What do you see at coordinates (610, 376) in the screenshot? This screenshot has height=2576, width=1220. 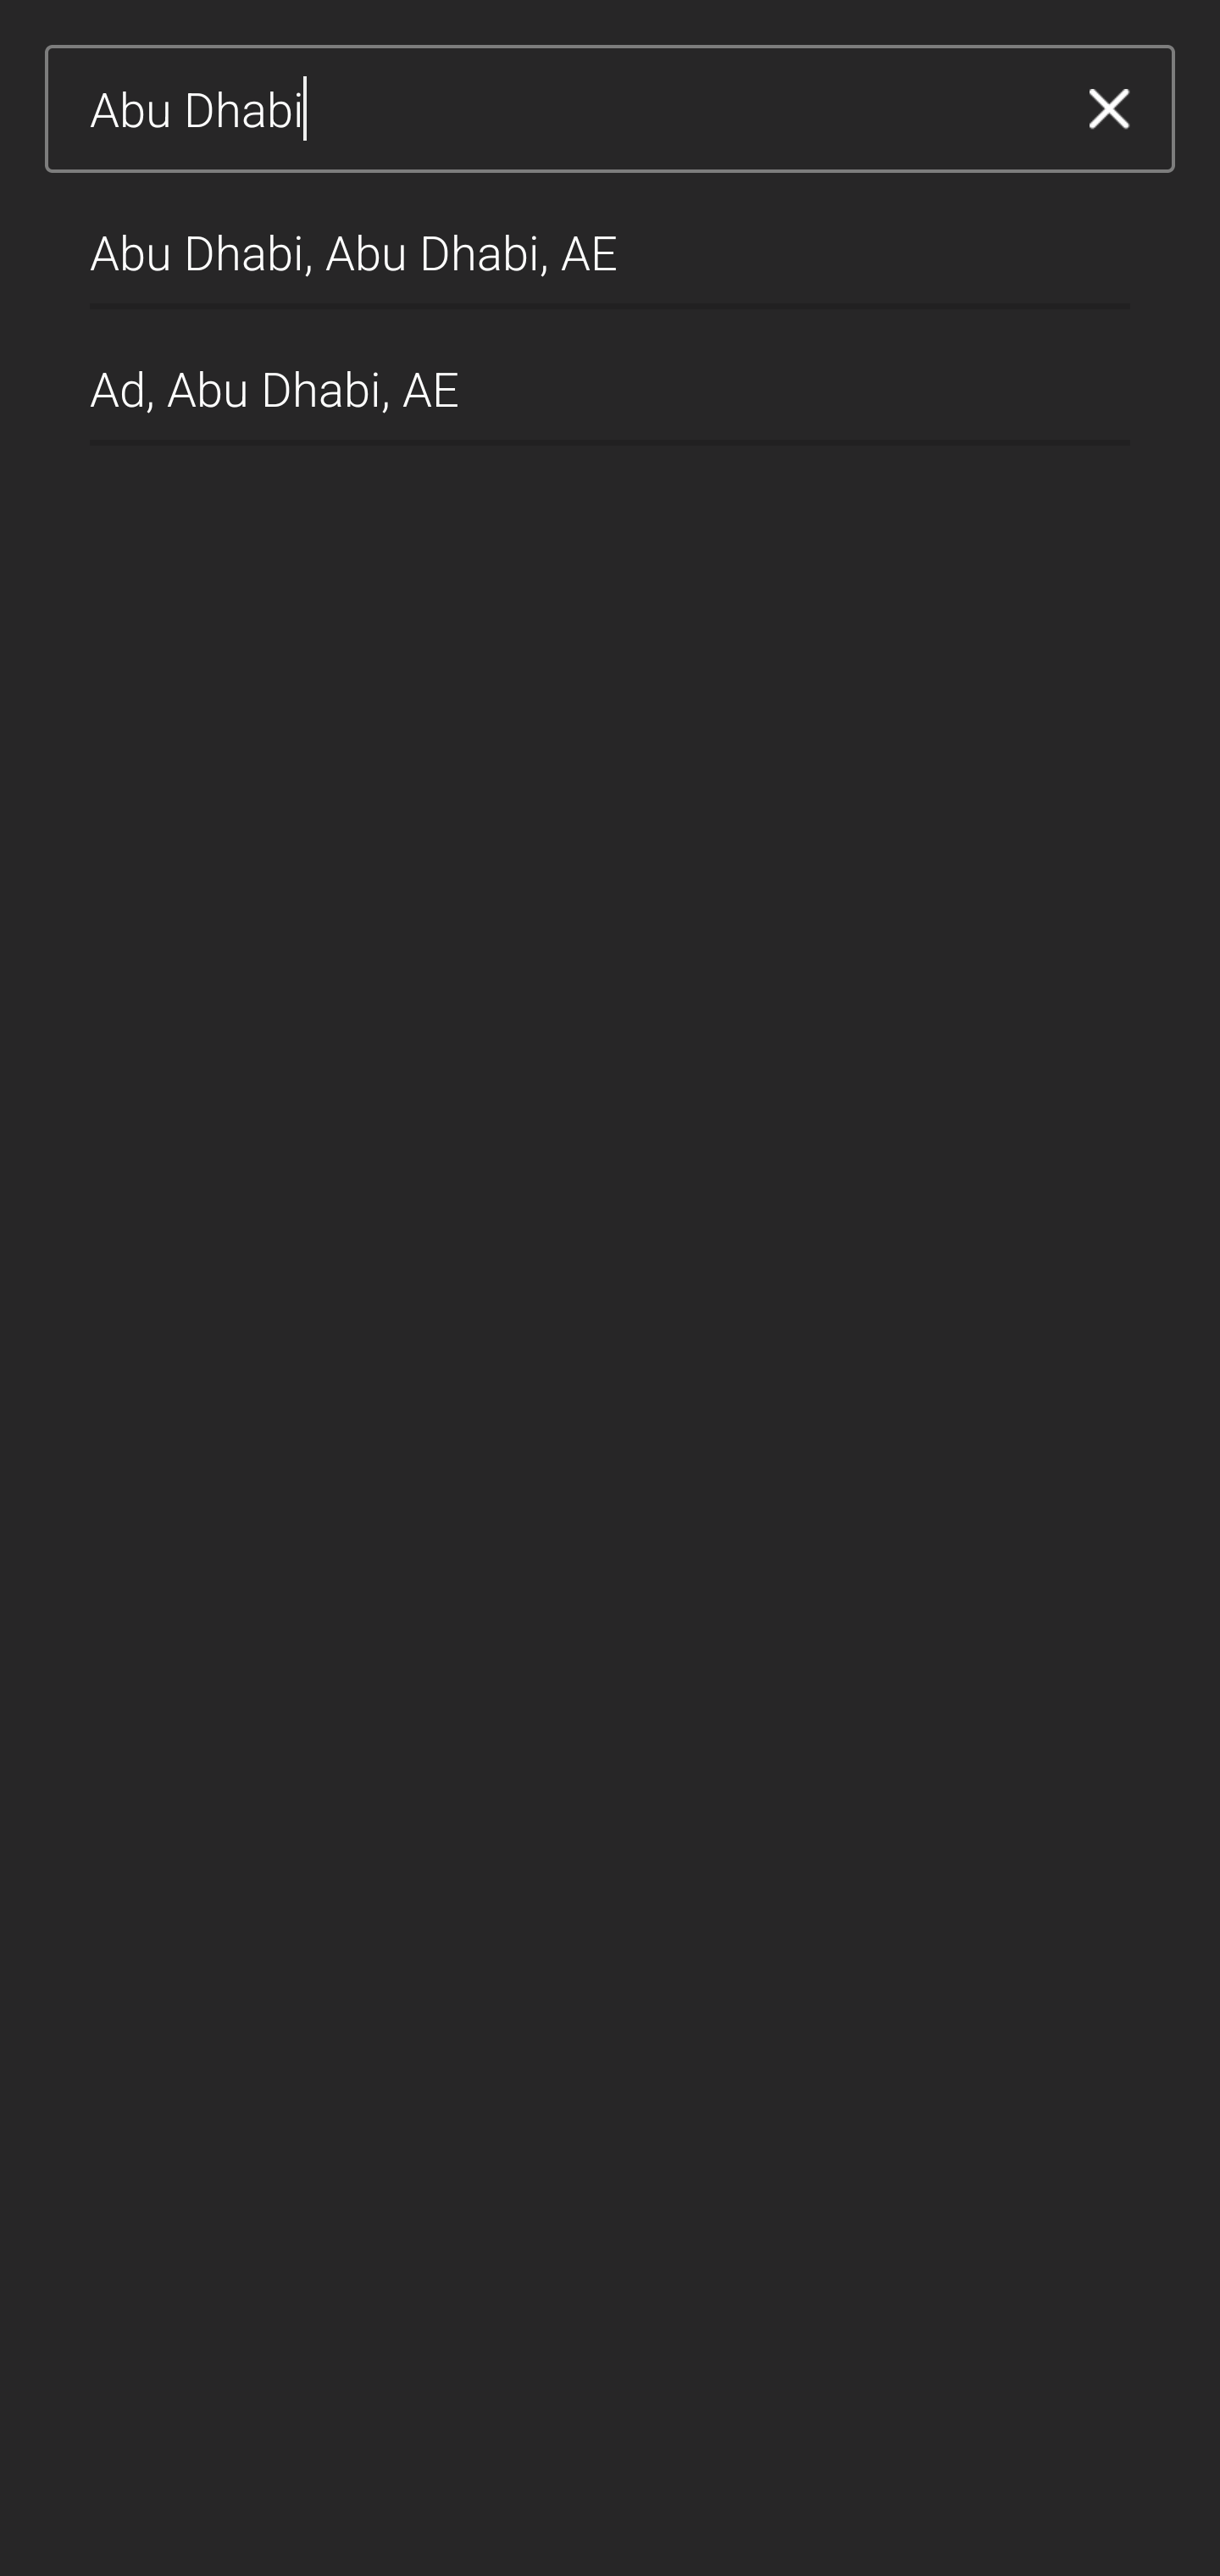 I see `Ad, Abu Dhabi, AE` at bounding box center [610, 376].